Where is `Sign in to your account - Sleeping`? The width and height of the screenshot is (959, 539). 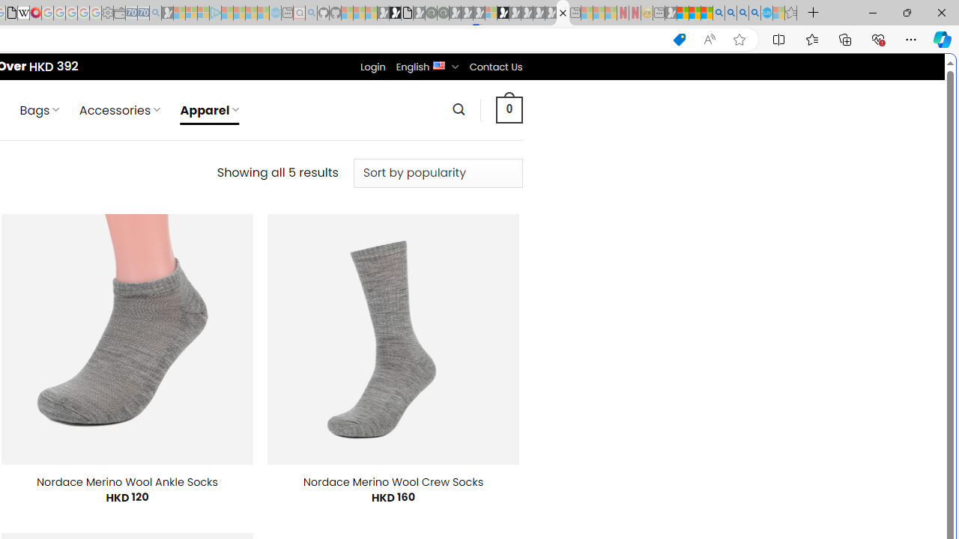 Sign in to your account - Sleeping is located at coordinates (491, 13).